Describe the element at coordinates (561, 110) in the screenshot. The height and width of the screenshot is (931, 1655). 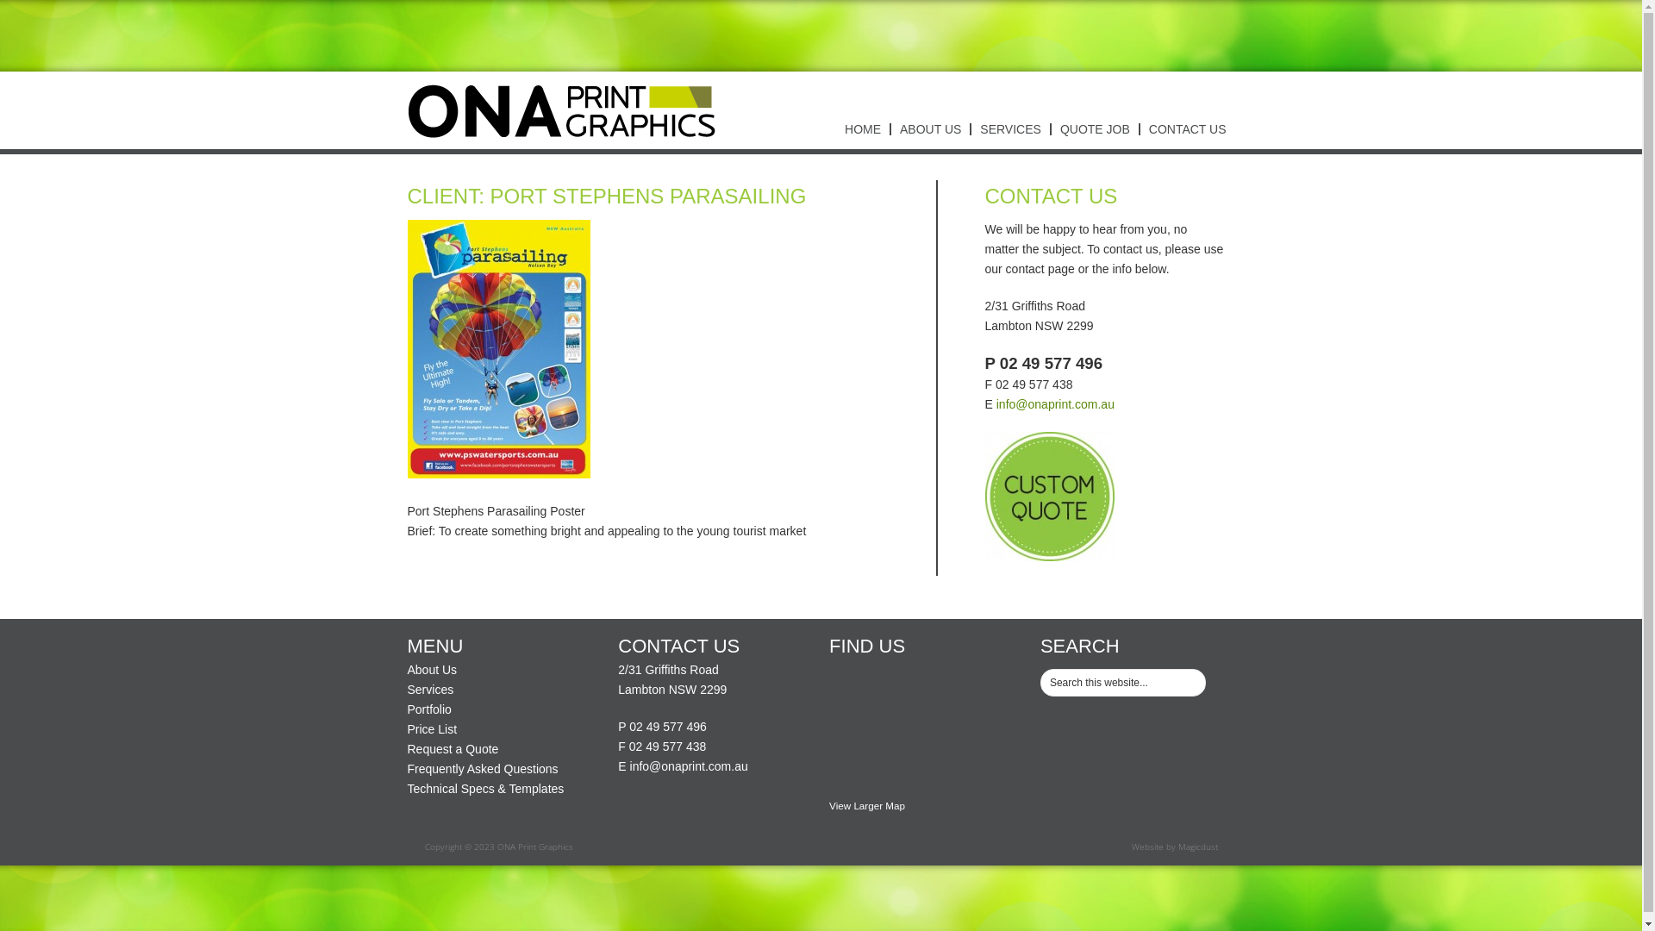
I see `ONA PRINT GRAPHICS` at that location.